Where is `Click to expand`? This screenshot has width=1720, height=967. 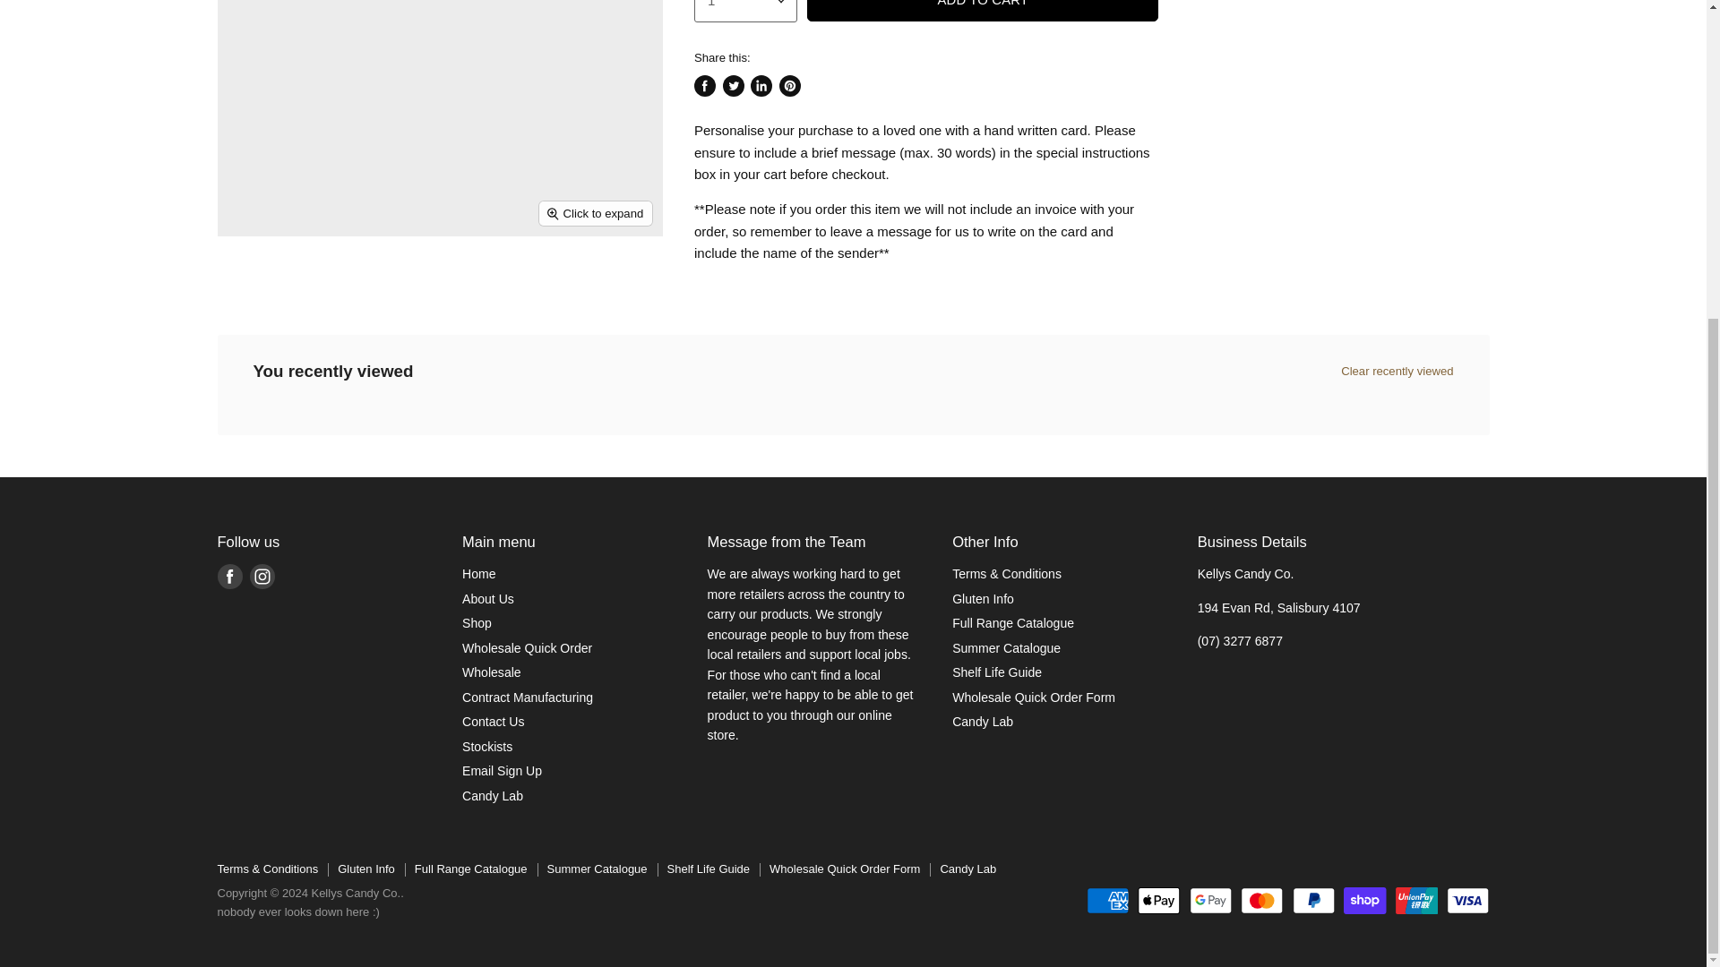
Click to expand is located at coordinates (597, 213).